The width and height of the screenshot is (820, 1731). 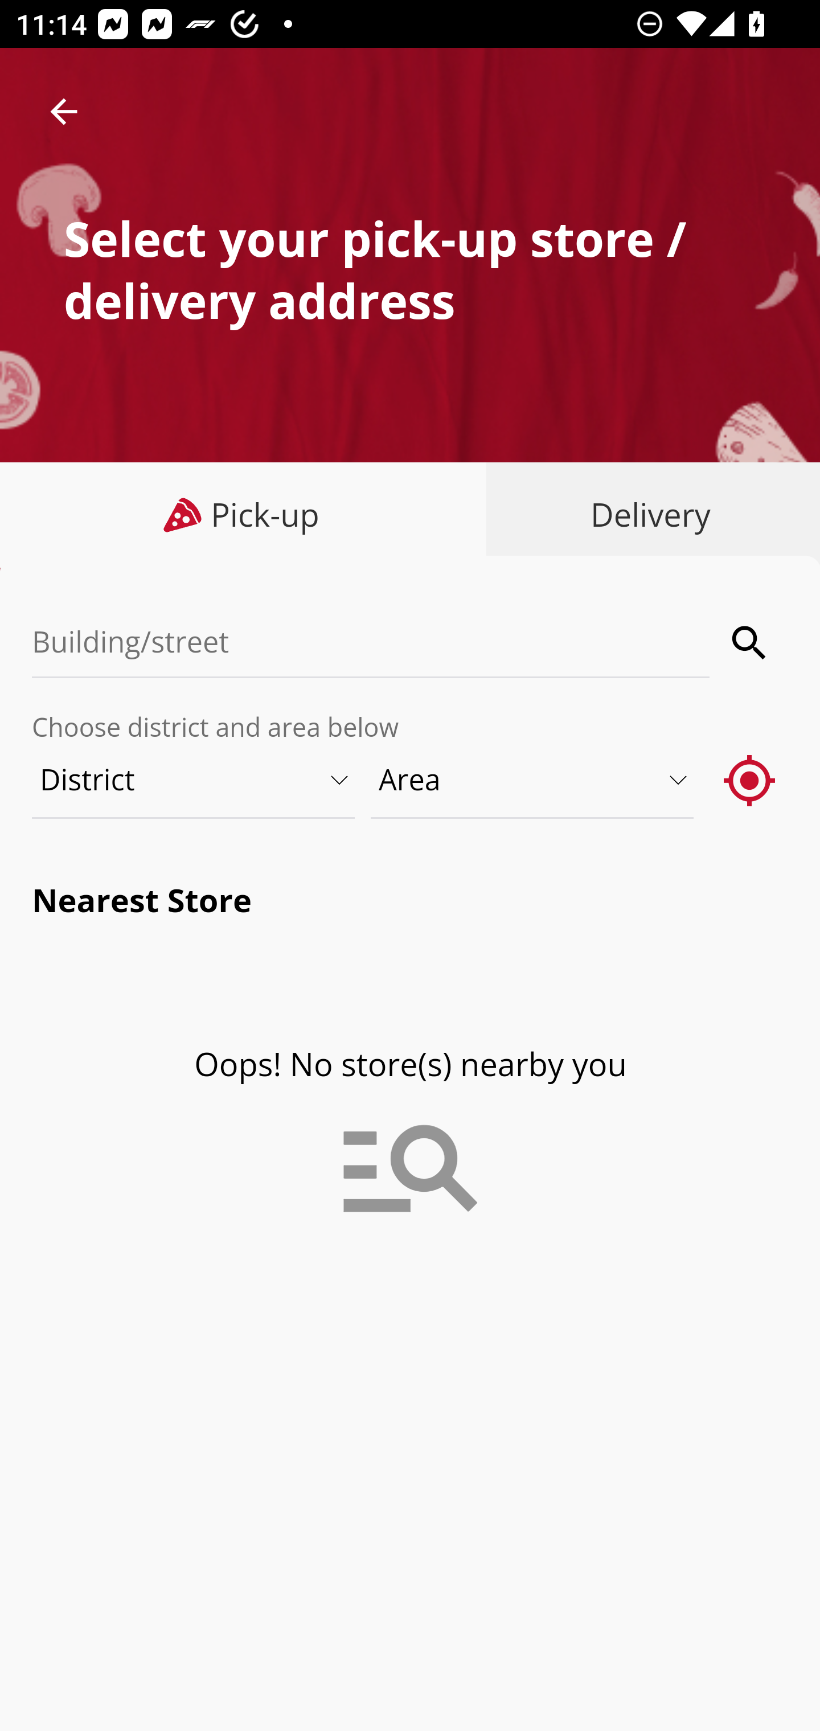 I want to click on Area, so click(x=533, y=780).